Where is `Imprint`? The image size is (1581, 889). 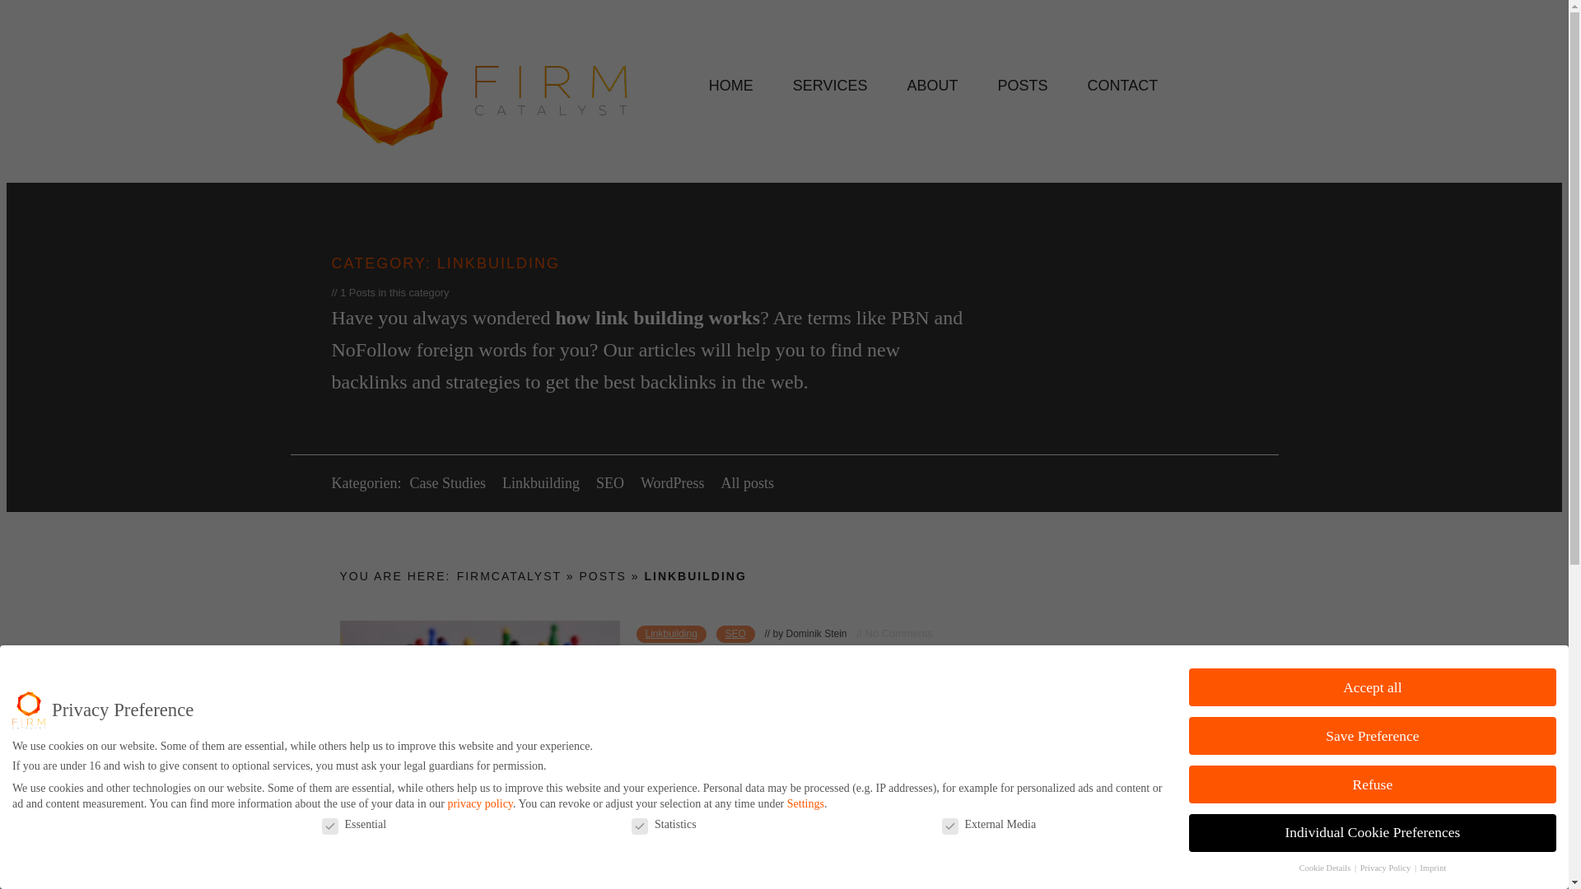 Imprint is located at coordinates (1433, 868).